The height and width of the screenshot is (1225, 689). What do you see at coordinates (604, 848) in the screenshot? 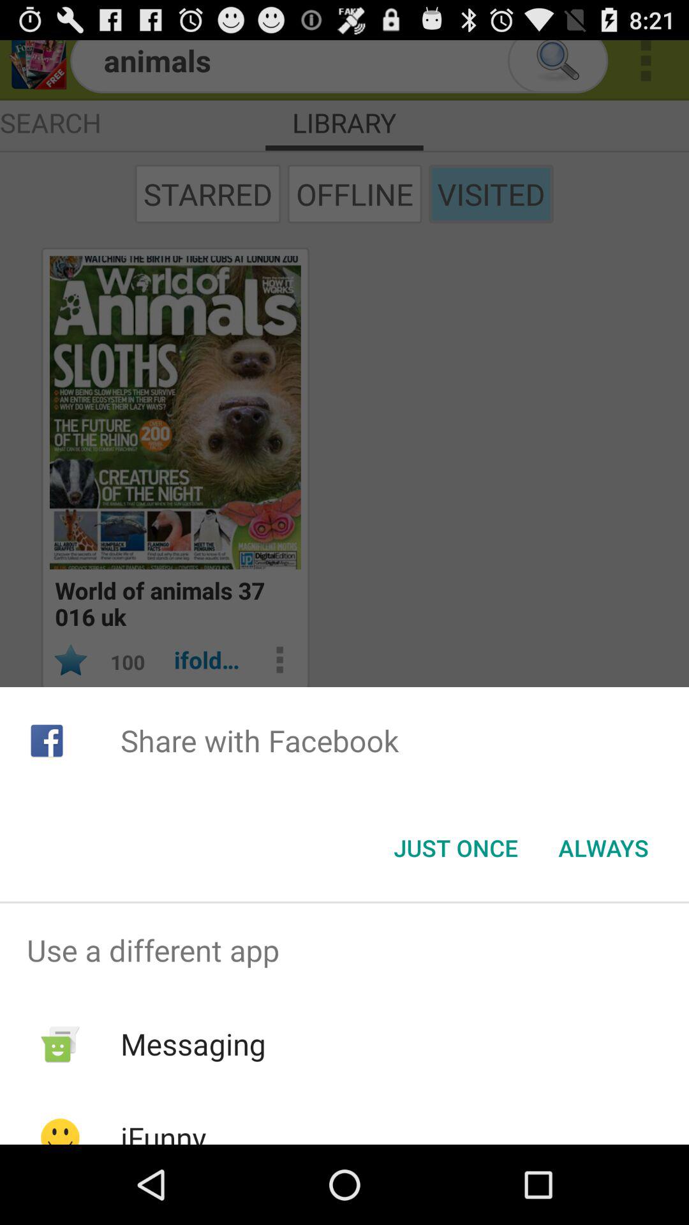
I see `scroll until always button` at bounding box center [604, 848].